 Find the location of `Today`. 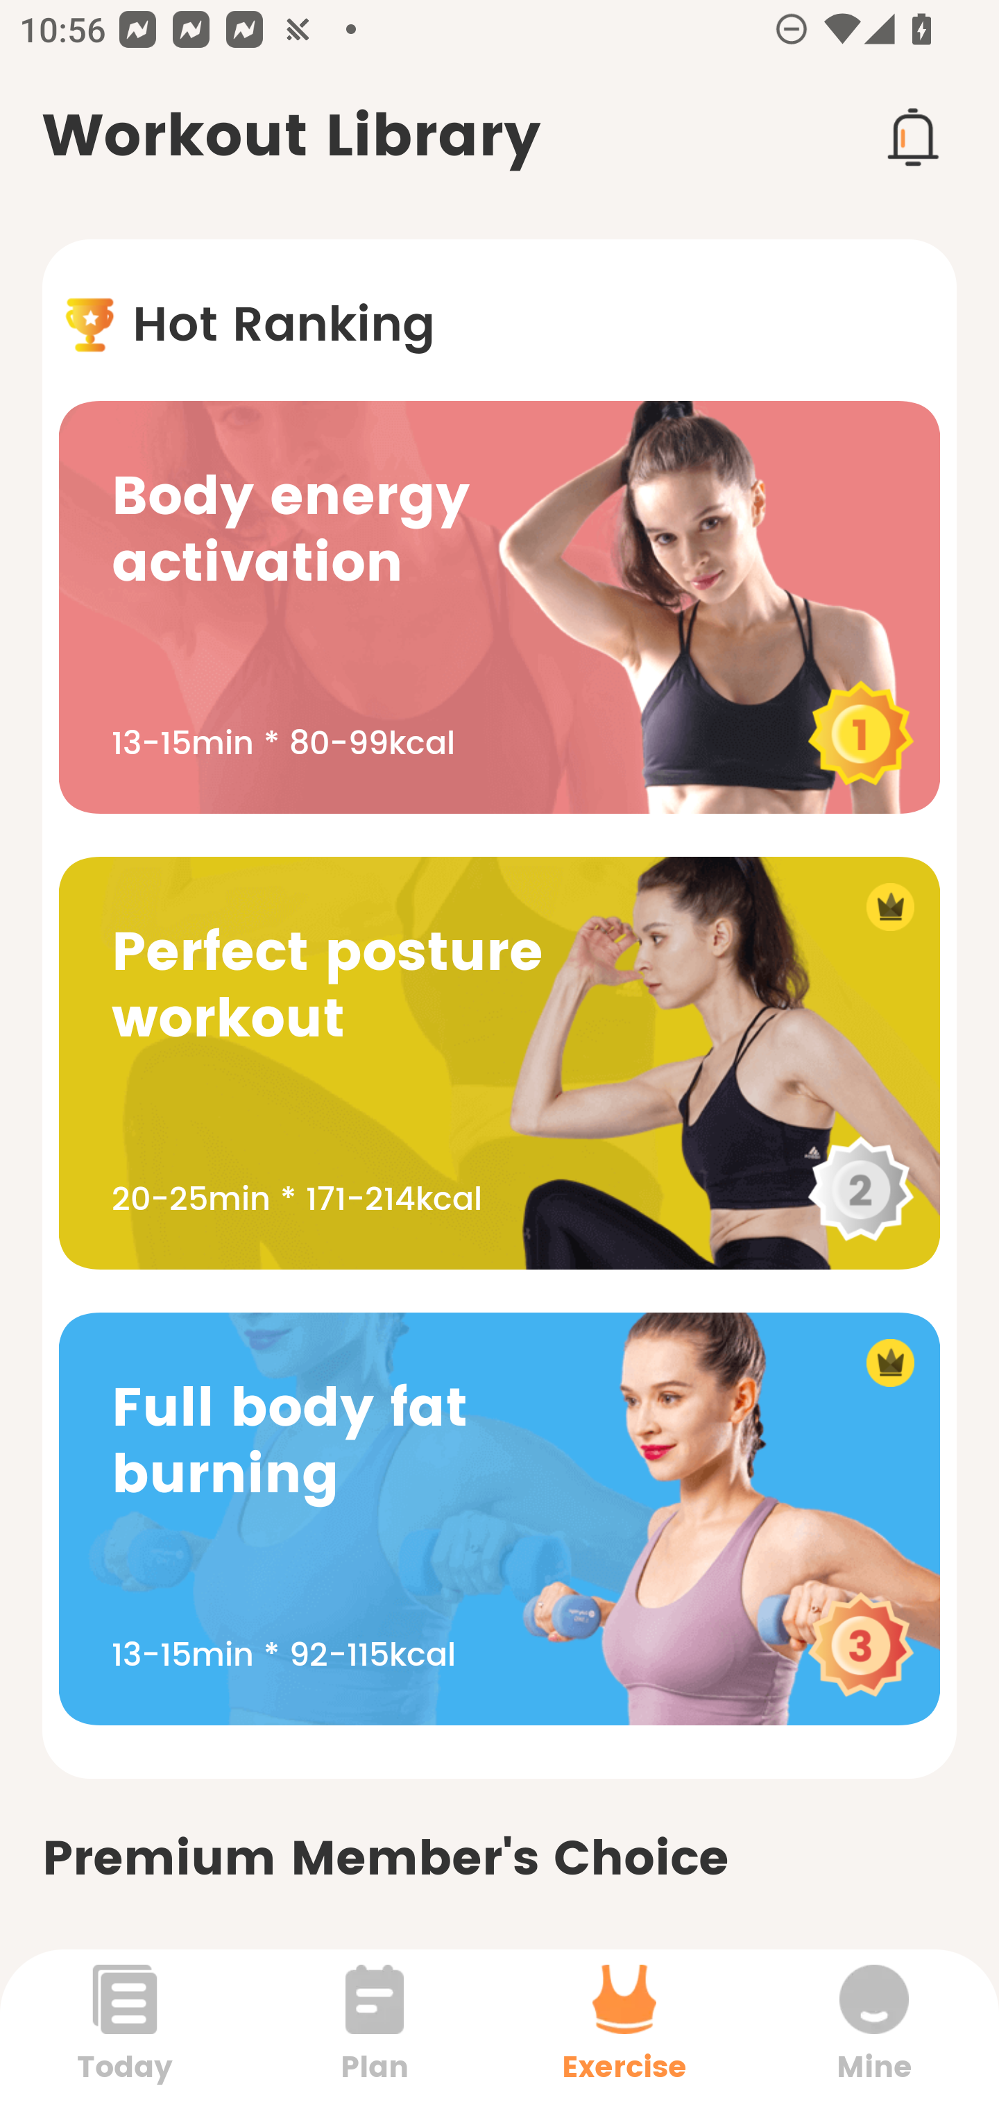

Today is located at coordinates (125, 2029).